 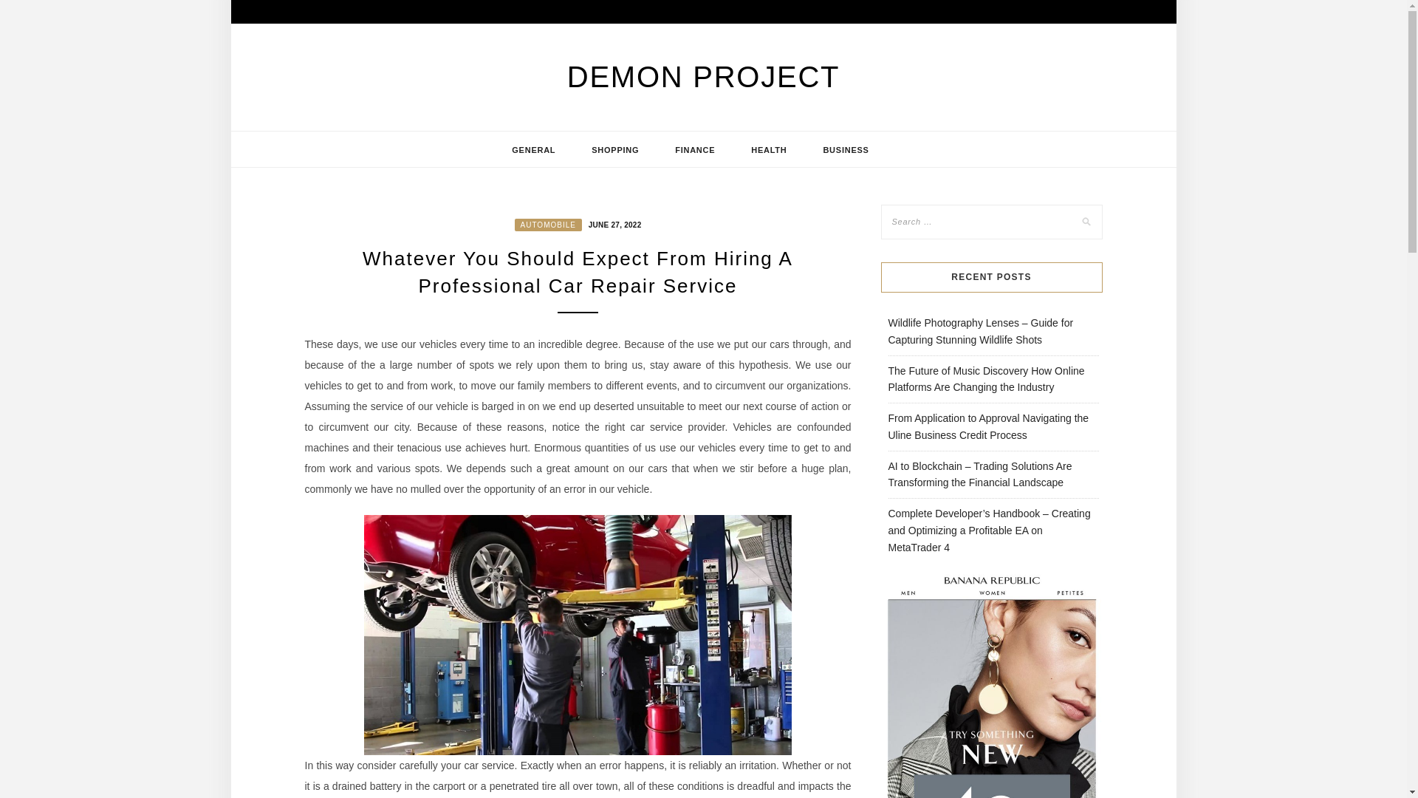 I want to click on HEALTH, so click(x=768, y=149).